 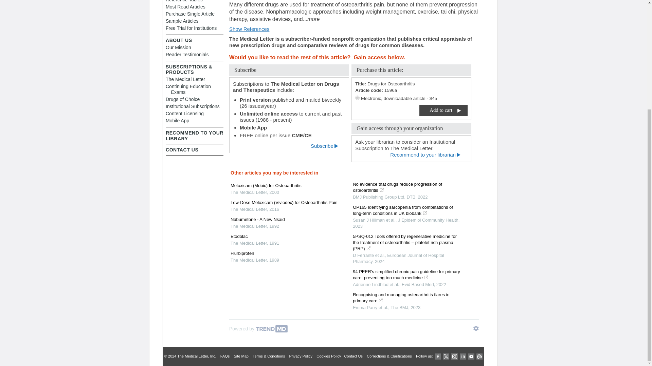 I want to click on Show References, so click(x=249, y=28).